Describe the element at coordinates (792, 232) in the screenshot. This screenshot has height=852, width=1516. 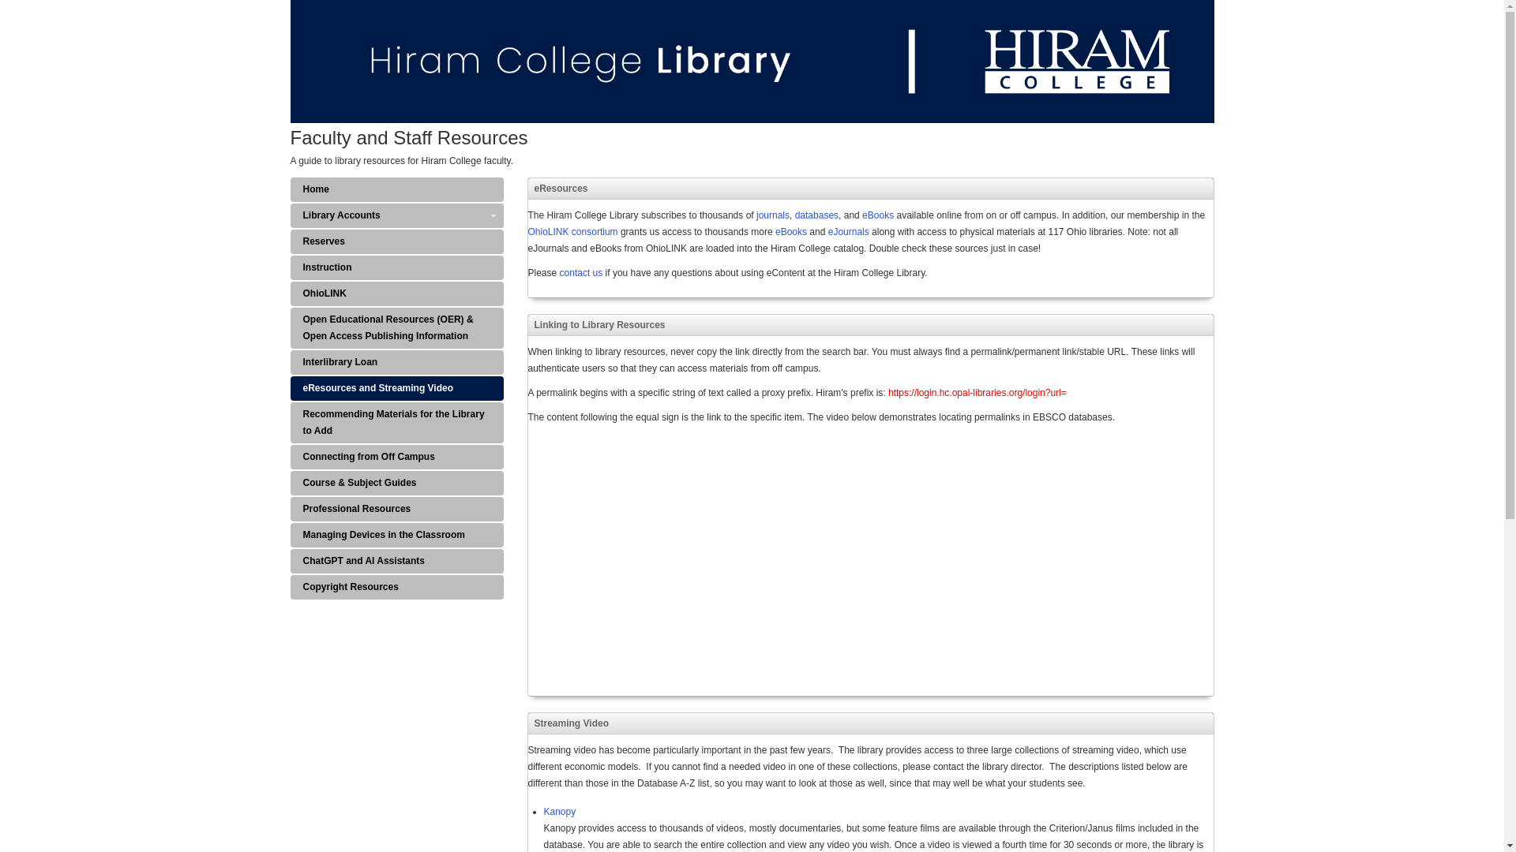
I see `eBooks` at that location.